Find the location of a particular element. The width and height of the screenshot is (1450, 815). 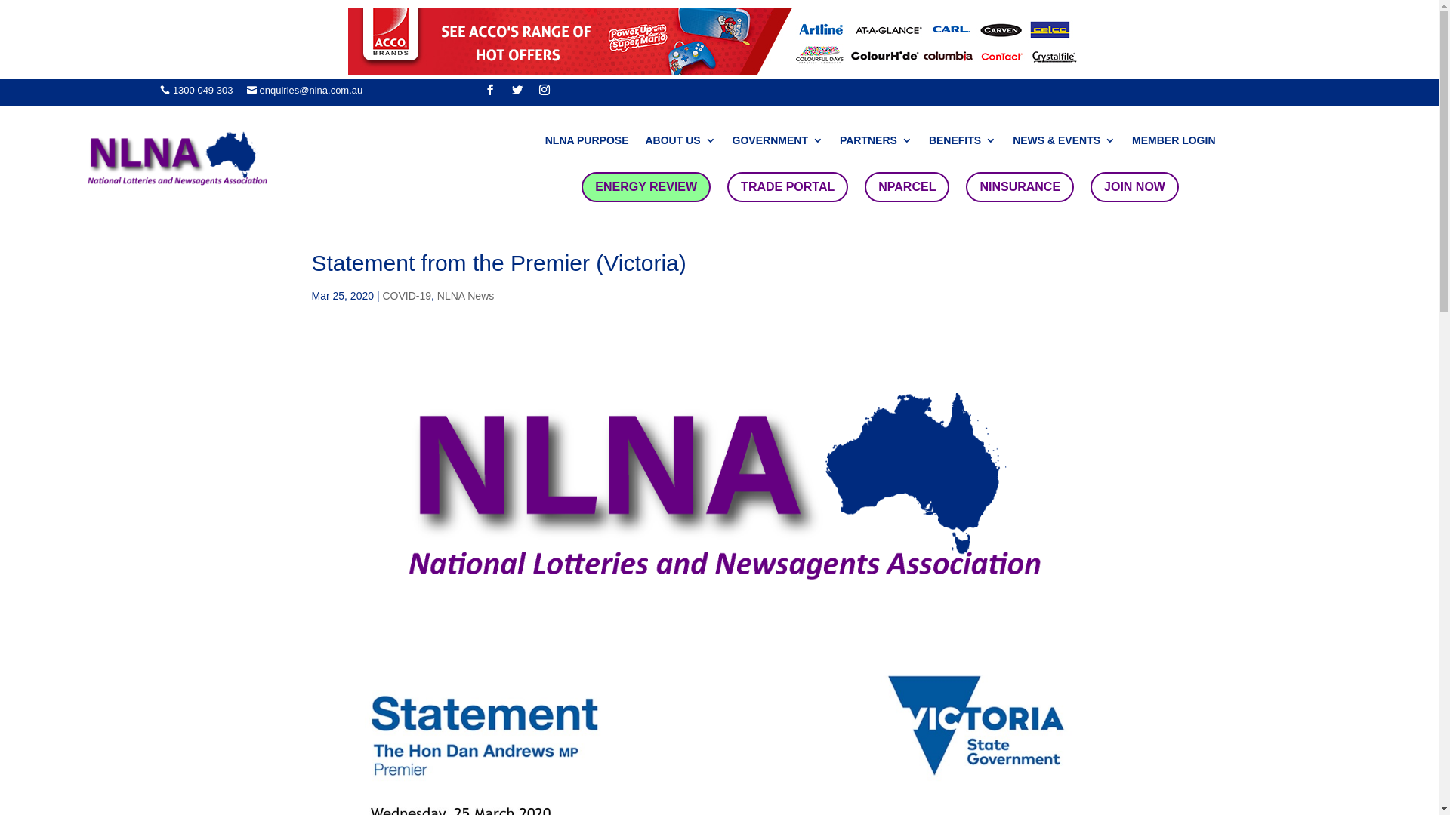

Follow on Facebook is located at coordinates (490, 90).